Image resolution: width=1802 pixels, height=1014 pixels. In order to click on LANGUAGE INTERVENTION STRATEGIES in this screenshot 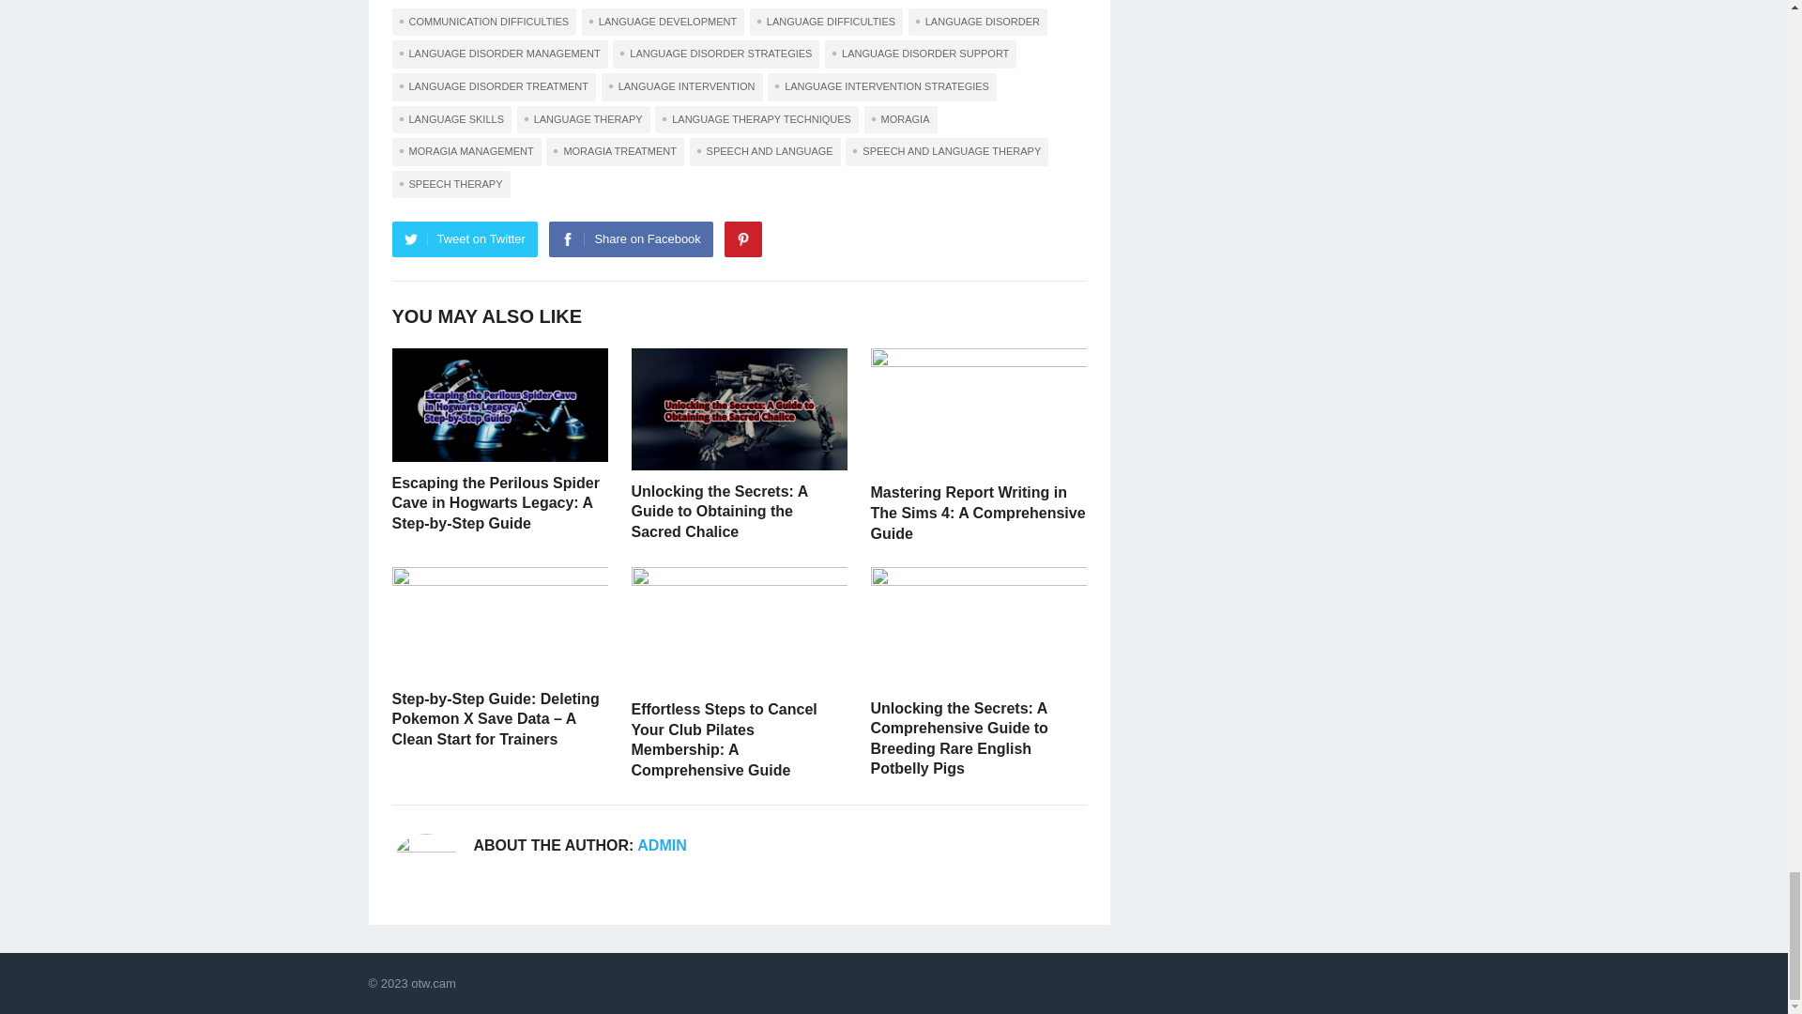, I will do `click(881, 86)`.